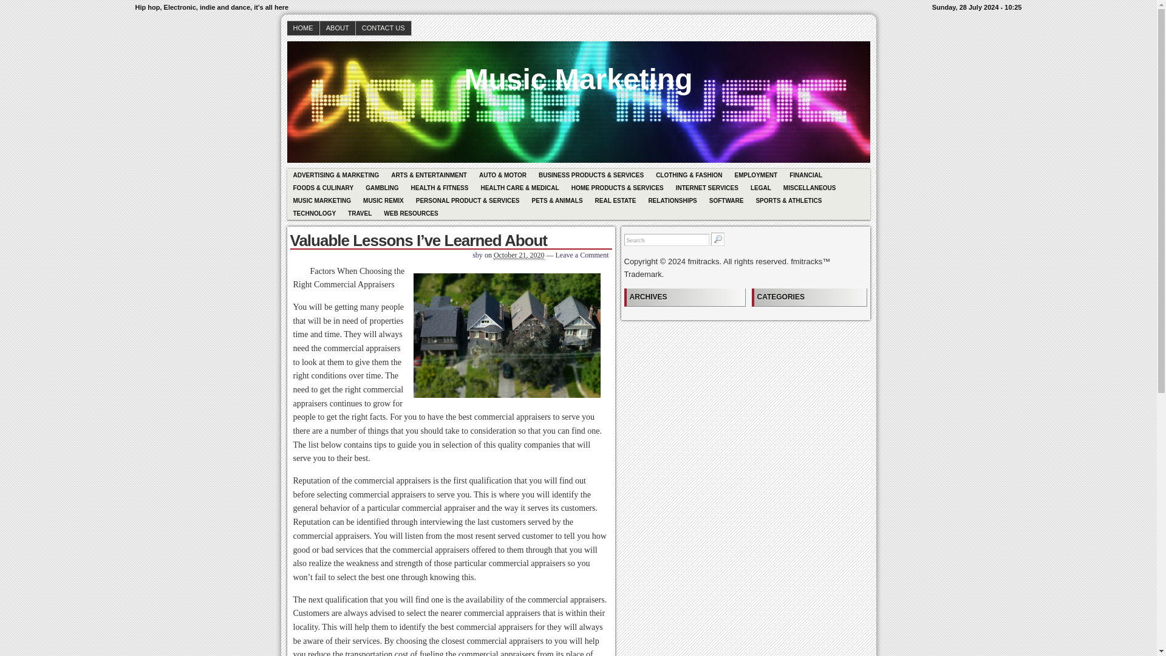  Describe the element at coordinates (338, 28) in the screenshot. I see `ABOUT` at that location.